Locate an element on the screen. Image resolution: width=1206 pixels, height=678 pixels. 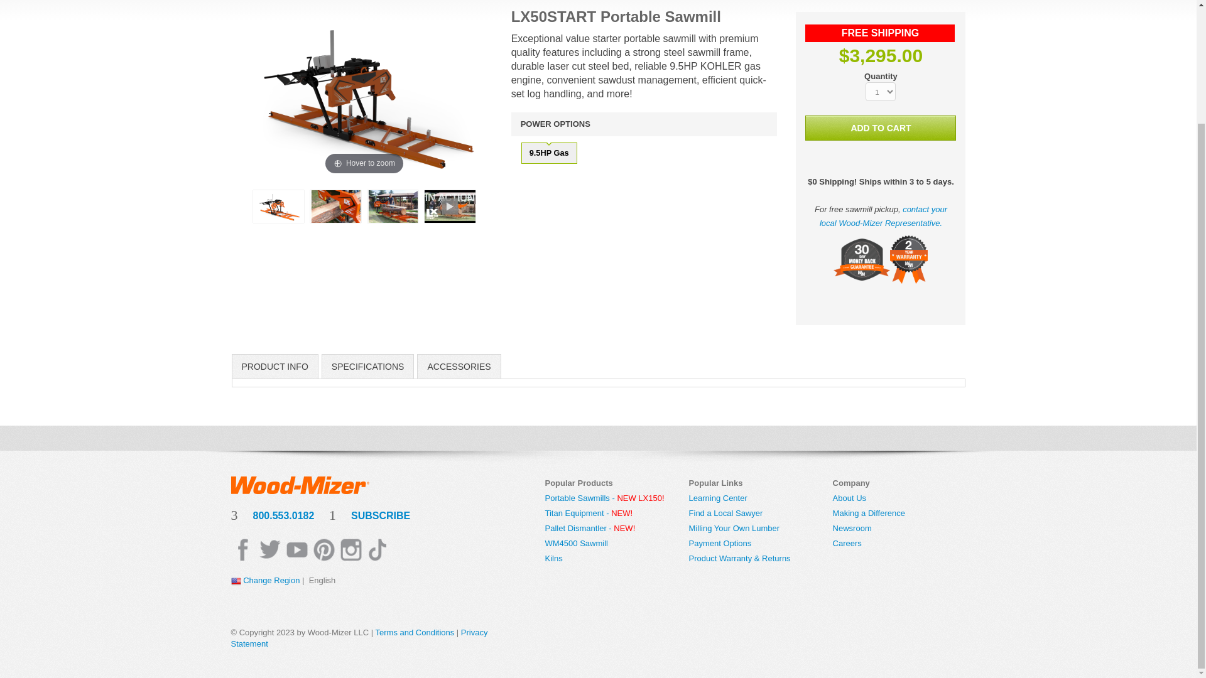
Instagram is located at coordinates (377, 549).